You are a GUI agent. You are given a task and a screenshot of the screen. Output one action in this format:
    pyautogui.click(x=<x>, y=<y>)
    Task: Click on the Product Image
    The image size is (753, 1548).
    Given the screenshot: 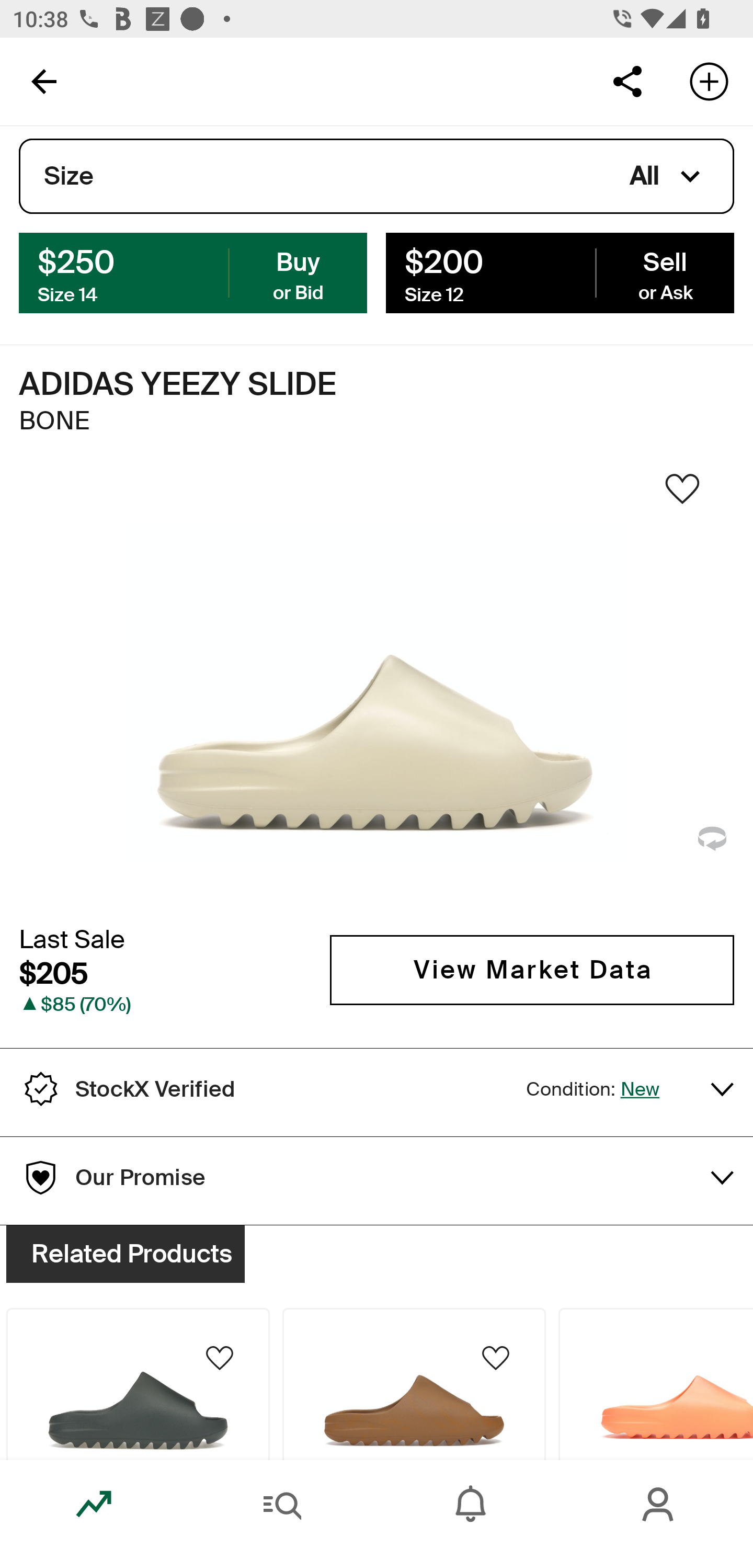 What is the action you would take?
    pyautogui.click(x=656, y=1384)
    